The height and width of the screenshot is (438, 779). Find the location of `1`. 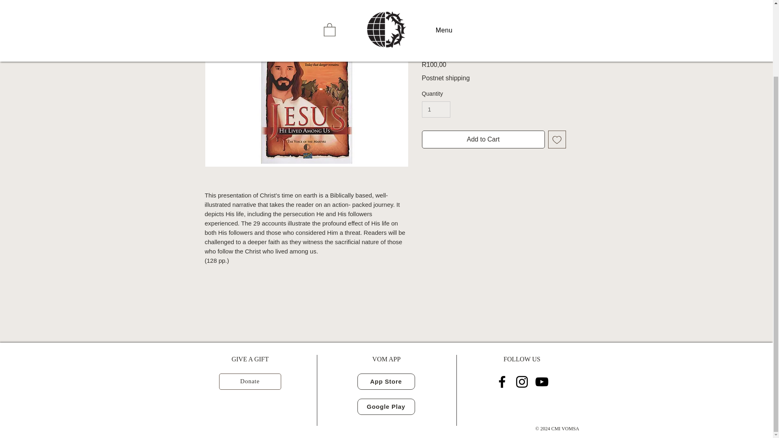

1 is located at coordinates (437, 109).